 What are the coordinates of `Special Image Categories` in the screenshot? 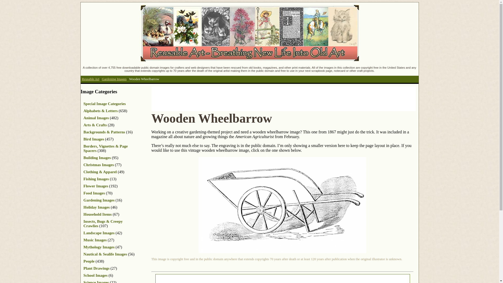 It's located at (105, 104).